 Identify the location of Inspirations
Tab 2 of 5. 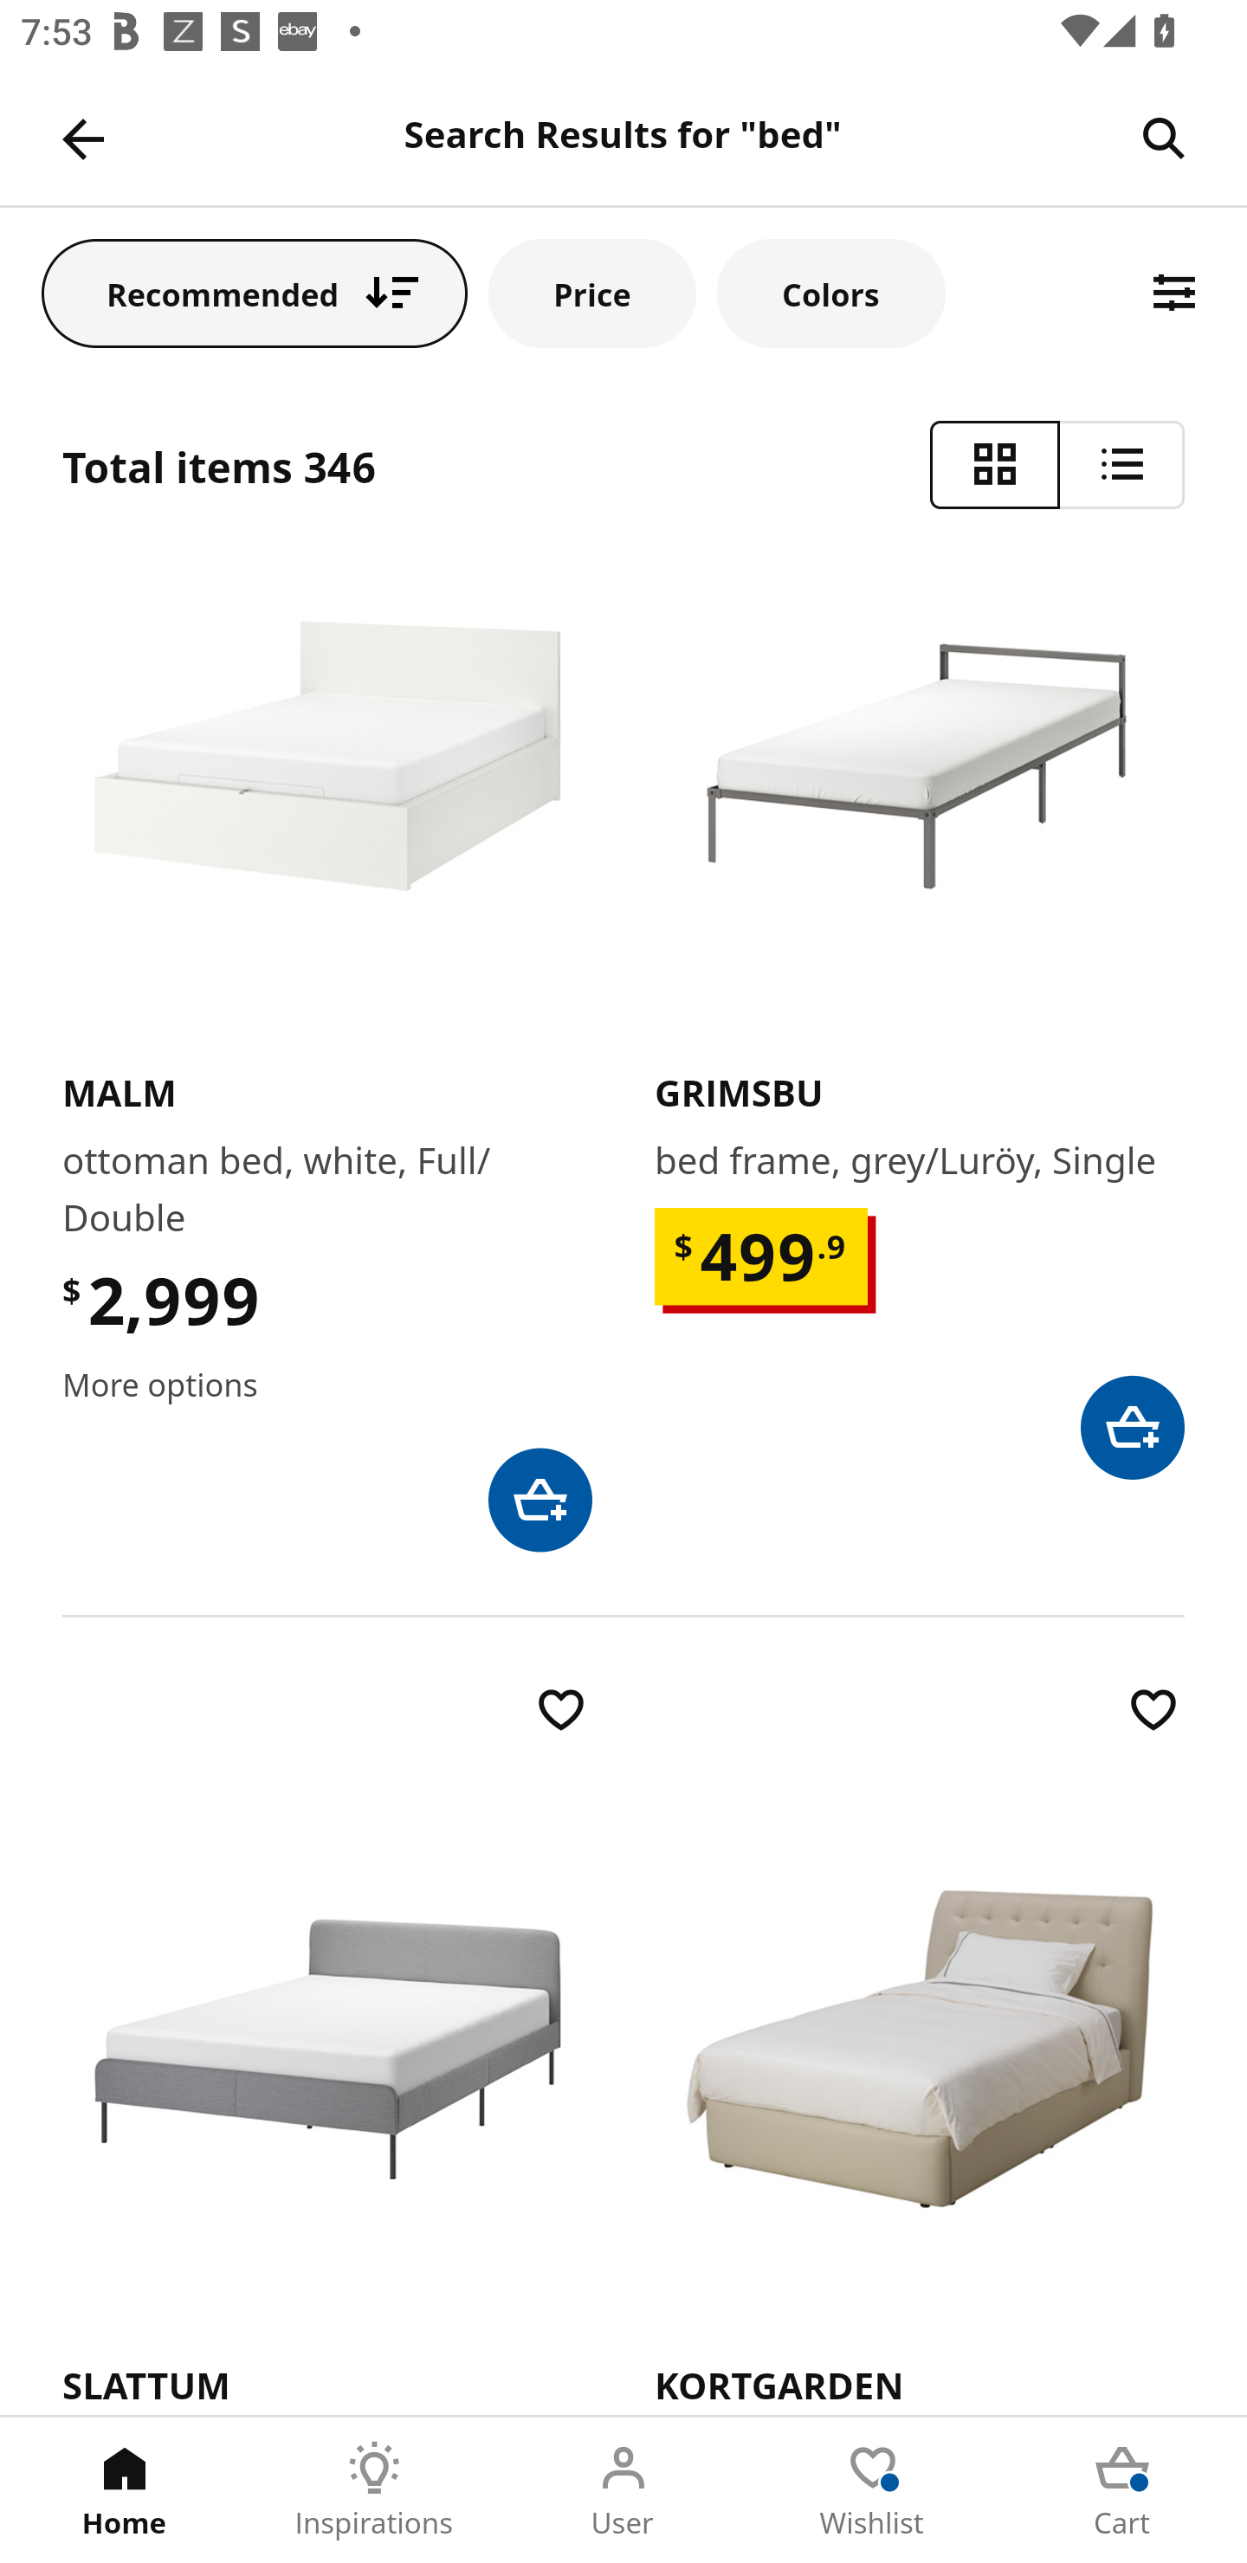
(374, 2490).